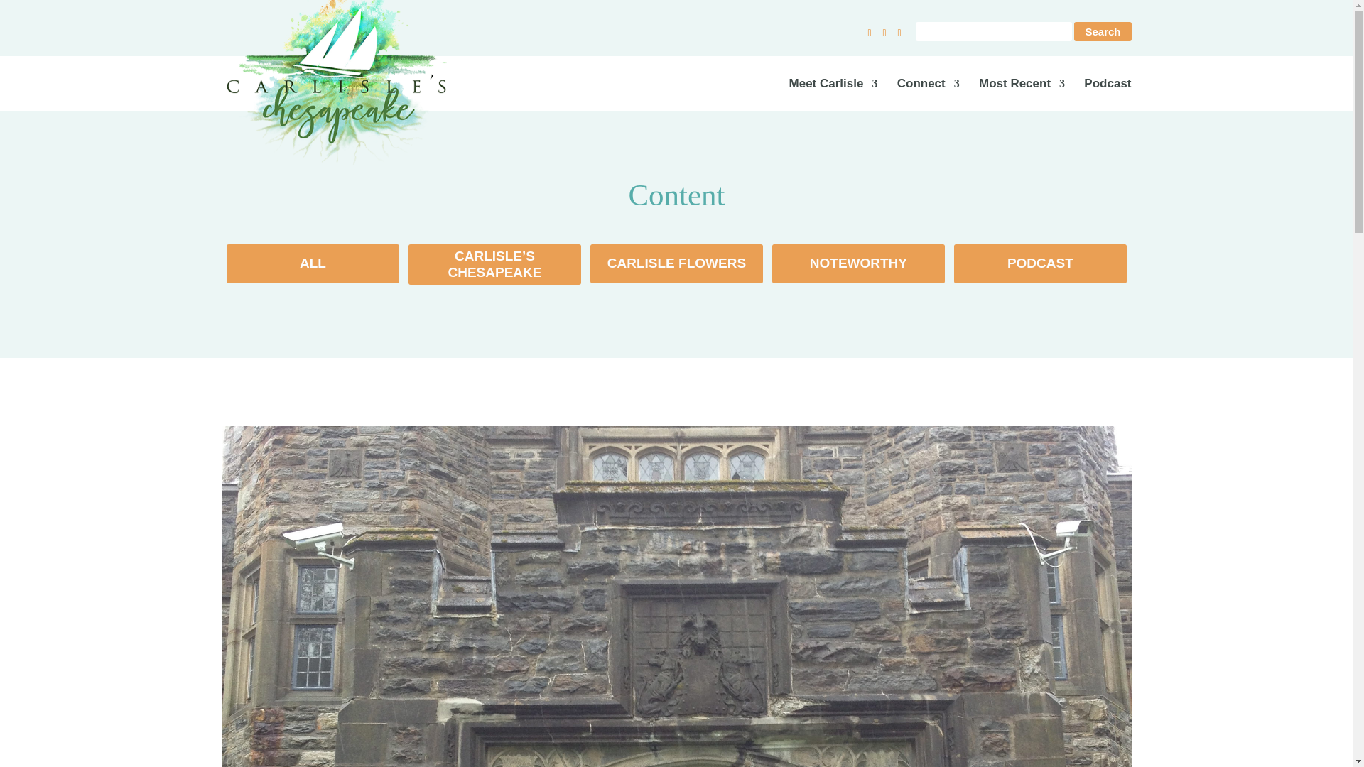 Image resolution: width=1364 pixels, height=767 pixels. I want to click on Search, so click(1103, 31).